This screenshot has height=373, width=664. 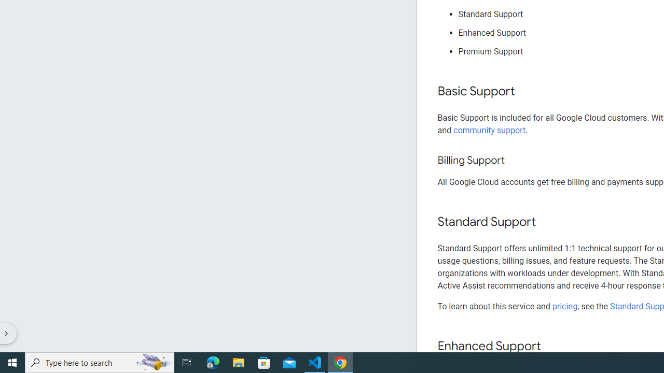 What do you see at coordinates (515, 161) in the screenshot?
I see `Copy link to this section: Billing Support` at bounding box center [515, 161].